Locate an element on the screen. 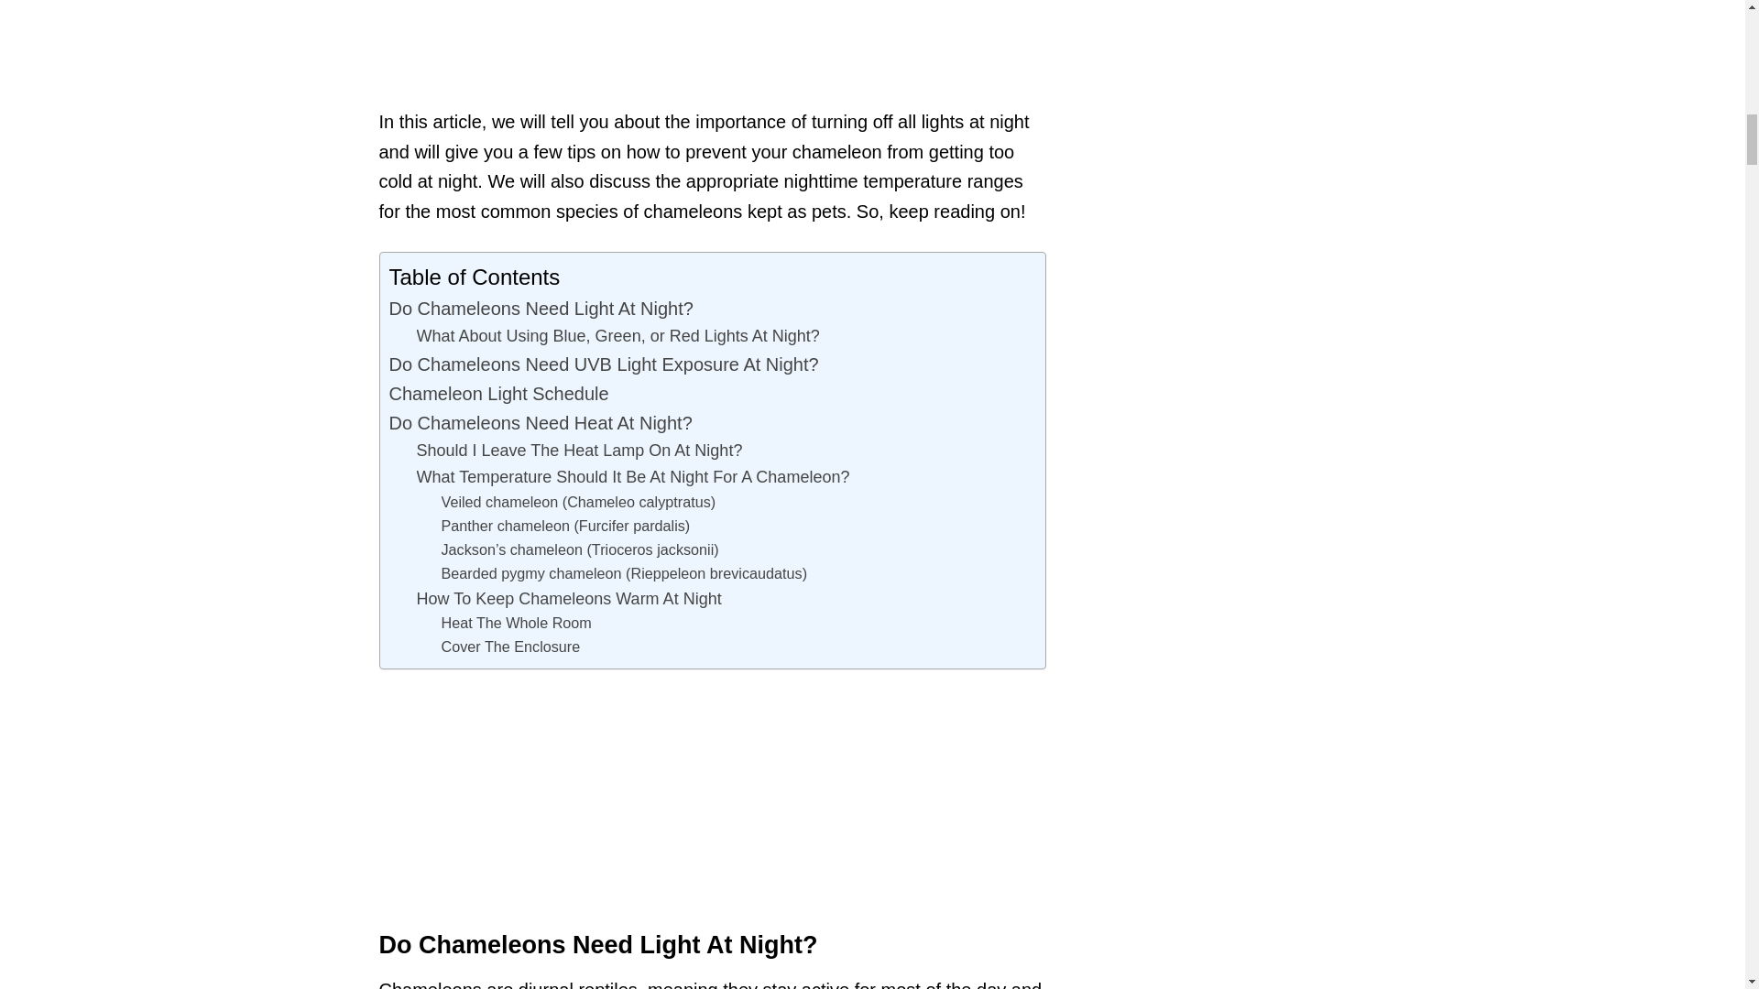 The width and height of the screenshot is (1759, 989). What Temperature Should It Be At Night For A Chameleon? is located at coordinates (632, 476).